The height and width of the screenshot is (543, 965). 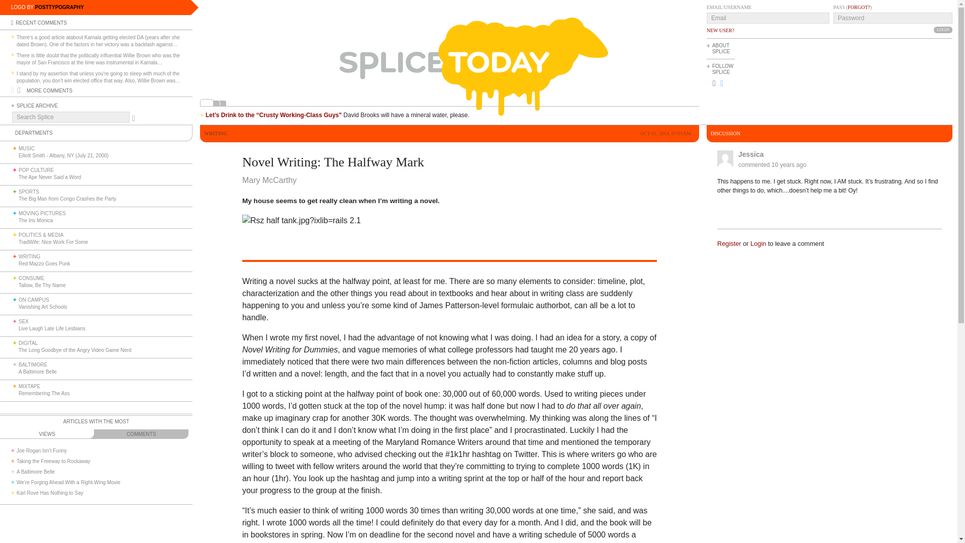 What do you see at coordinates (42, 285) in the screenshot?
I see `Tallow, Be Thy Name` at bounding box center [42, 285].